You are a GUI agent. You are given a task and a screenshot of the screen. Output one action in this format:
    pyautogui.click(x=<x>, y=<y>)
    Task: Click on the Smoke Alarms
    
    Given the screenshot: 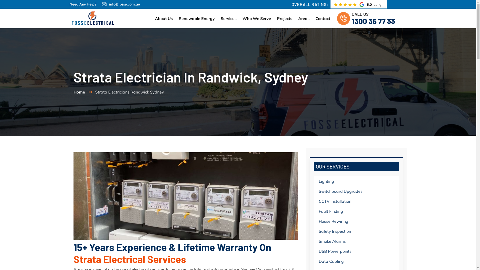 What is the action you would take?
    pyautogui.click(x=356, y=241)
    